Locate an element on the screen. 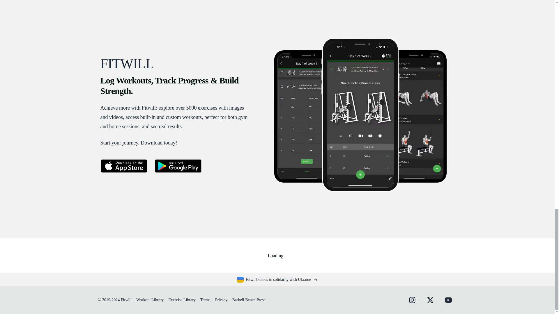  Download Fitwill on the App Store is located at coordinates (123, 166).